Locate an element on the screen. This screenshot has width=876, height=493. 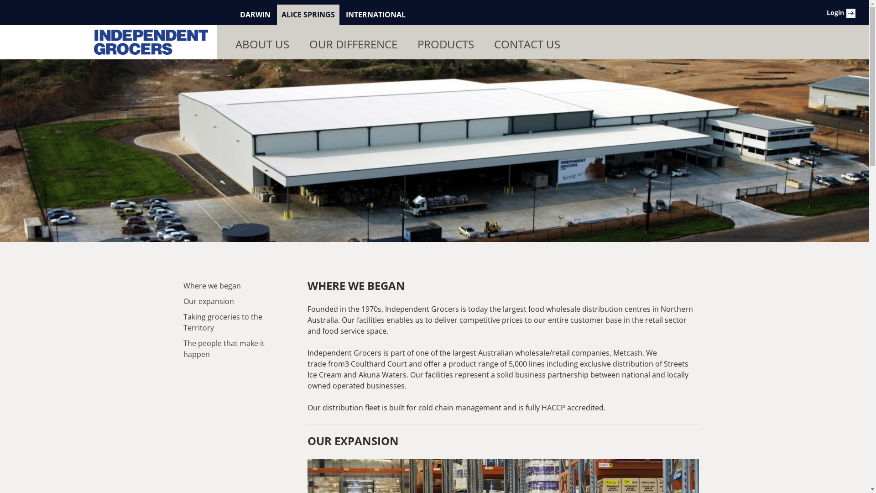
Our expansion is located at coordinates (235, 301).